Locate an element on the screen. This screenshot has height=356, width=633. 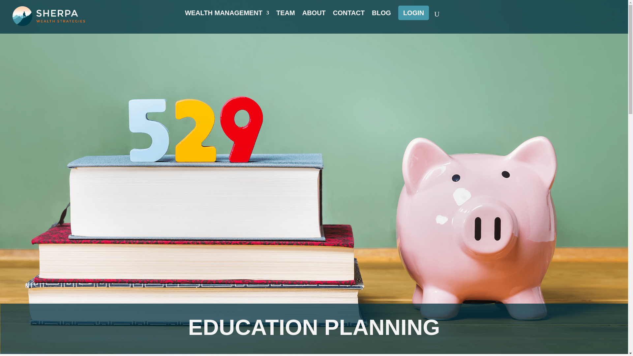
LOGIN is located at coordinates (413, 13).